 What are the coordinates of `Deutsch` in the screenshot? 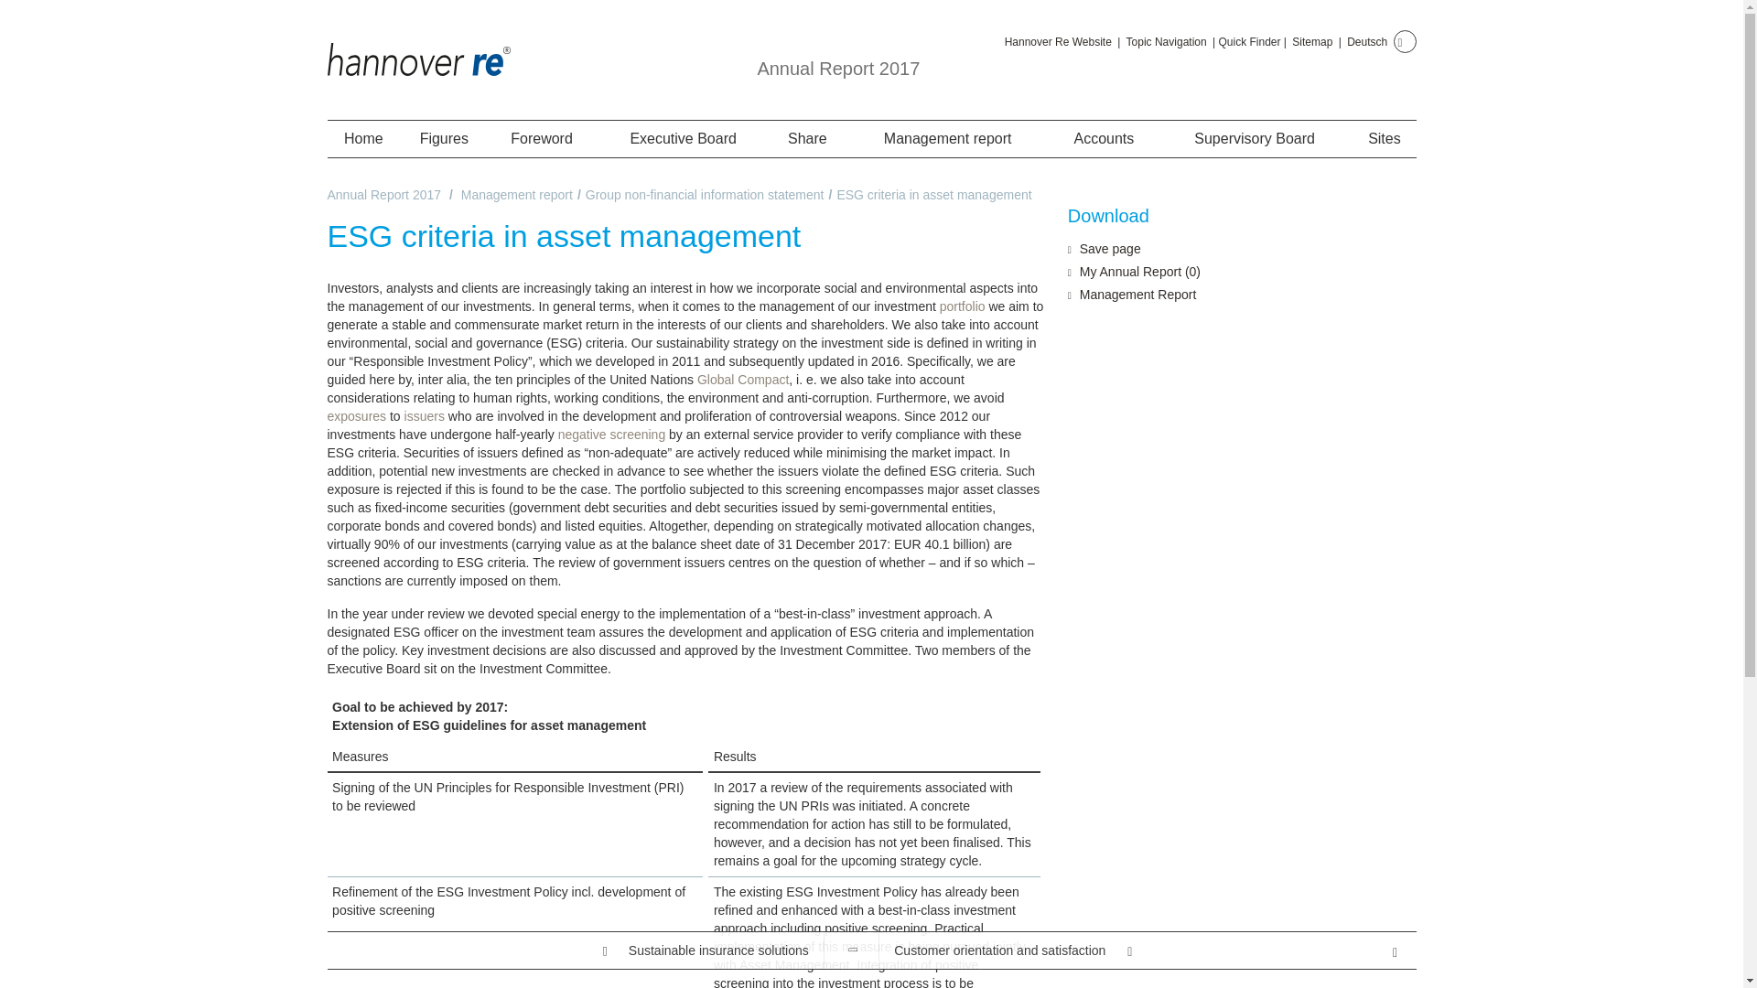 It's located at (1367, 41).